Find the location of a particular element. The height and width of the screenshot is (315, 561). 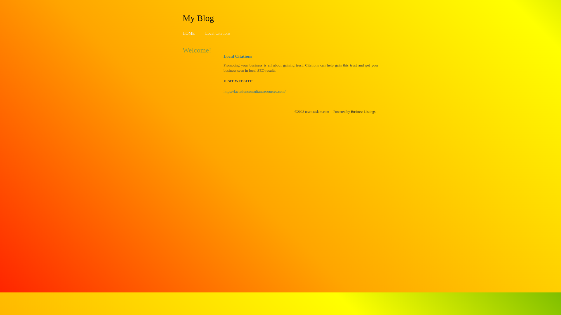

https://lactationconsultantresources.com/ is located at coordinates (255, 92).